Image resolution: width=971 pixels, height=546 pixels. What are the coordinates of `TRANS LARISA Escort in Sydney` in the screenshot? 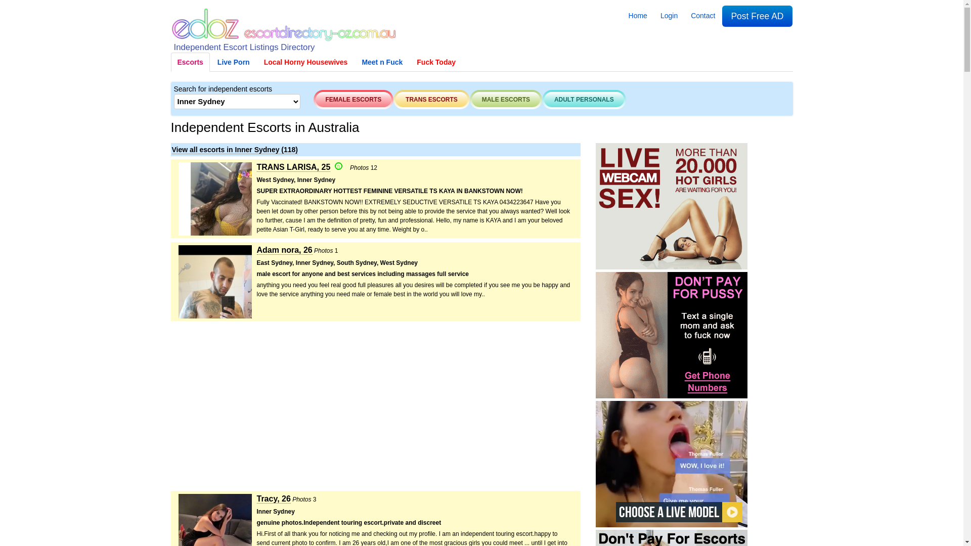 It's located at (214, 200).